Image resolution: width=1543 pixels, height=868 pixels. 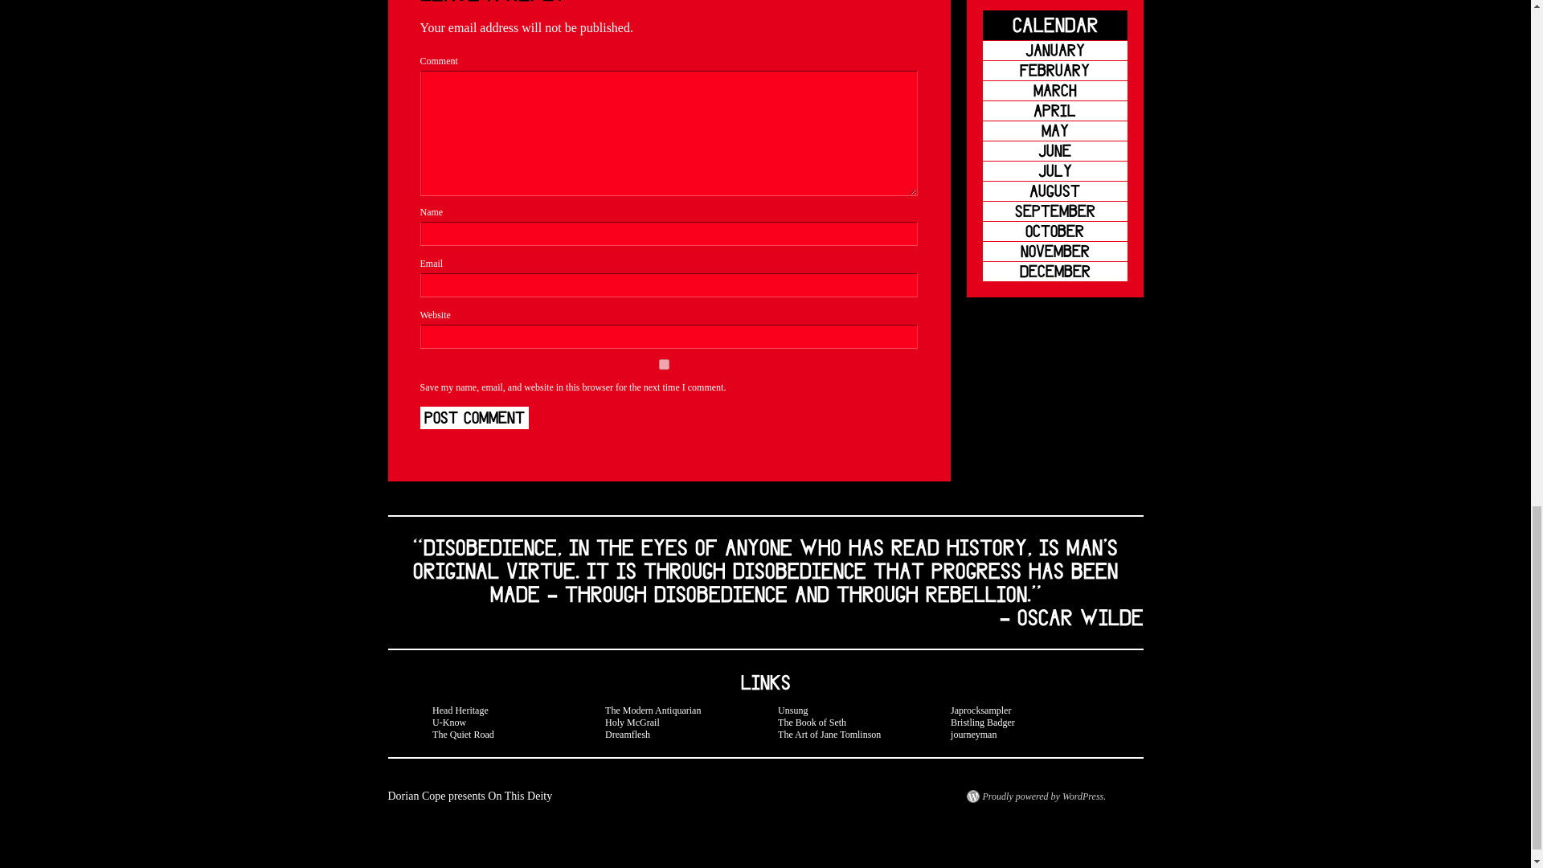 I want to click on March, so click(x=1054, y=91).